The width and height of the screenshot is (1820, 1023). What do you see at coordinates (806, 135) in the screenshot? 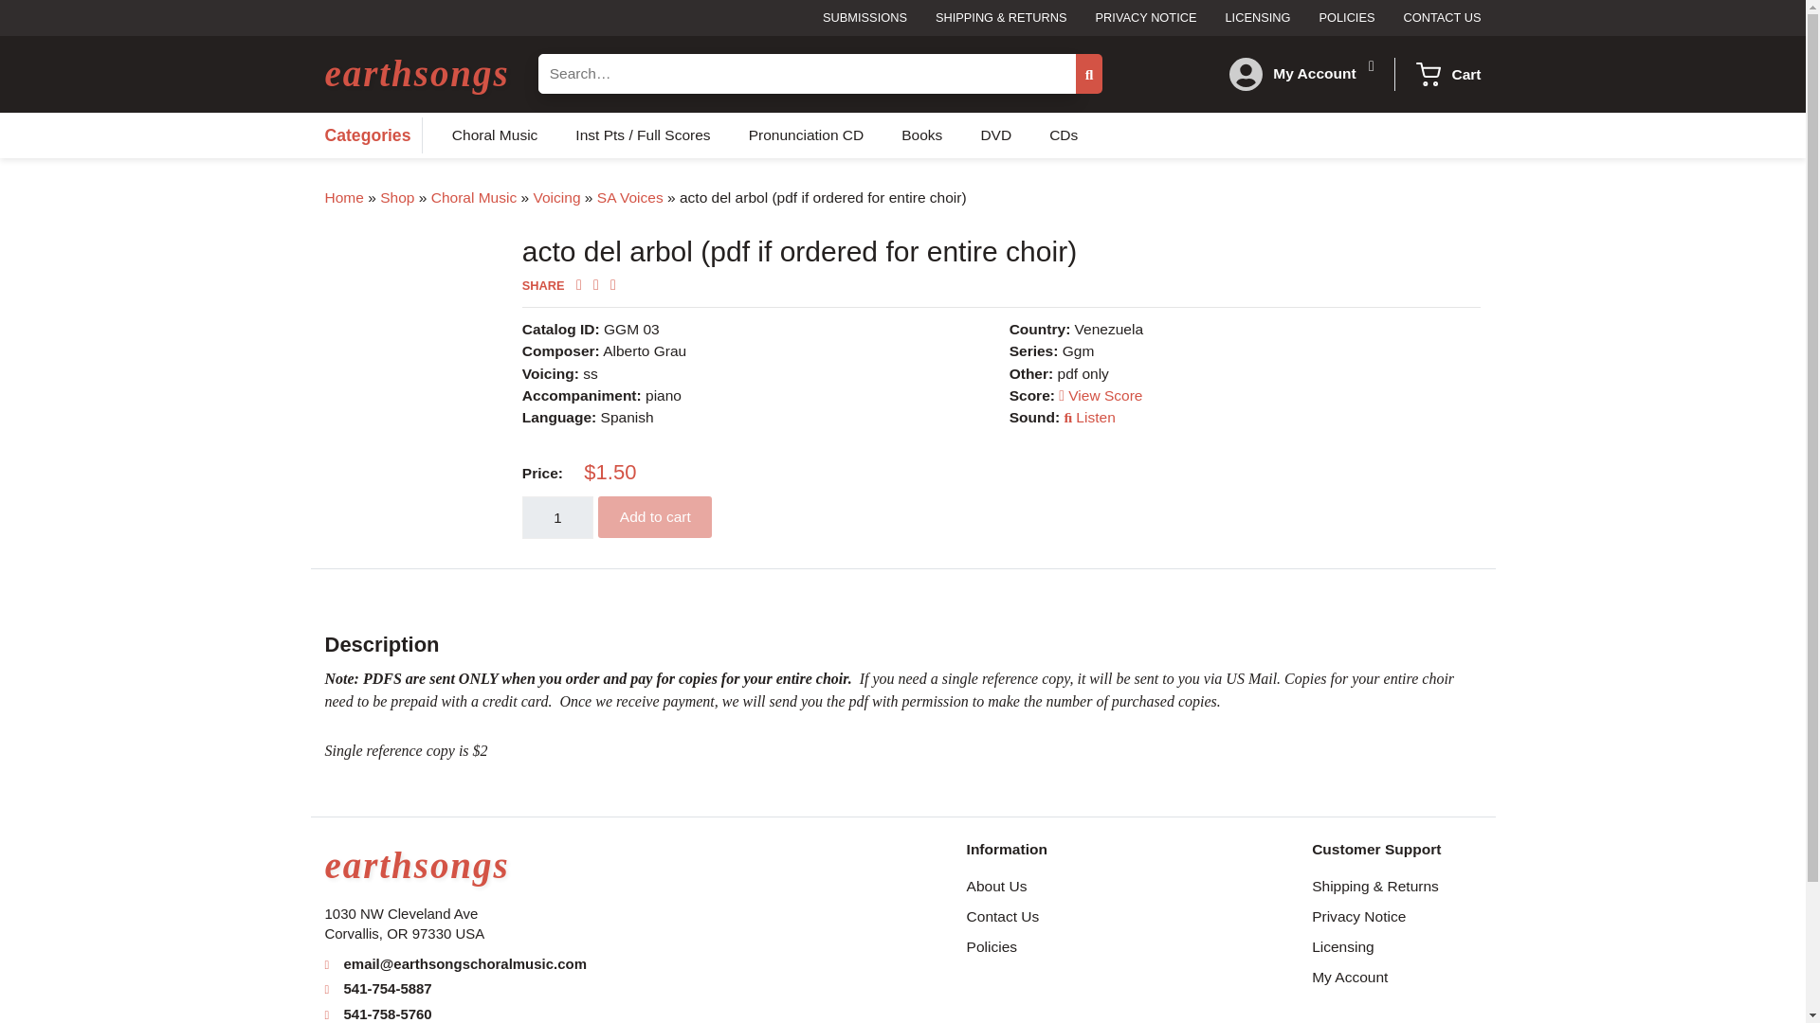
I see `Pronunciation CD` at bounding box center [806, 135].